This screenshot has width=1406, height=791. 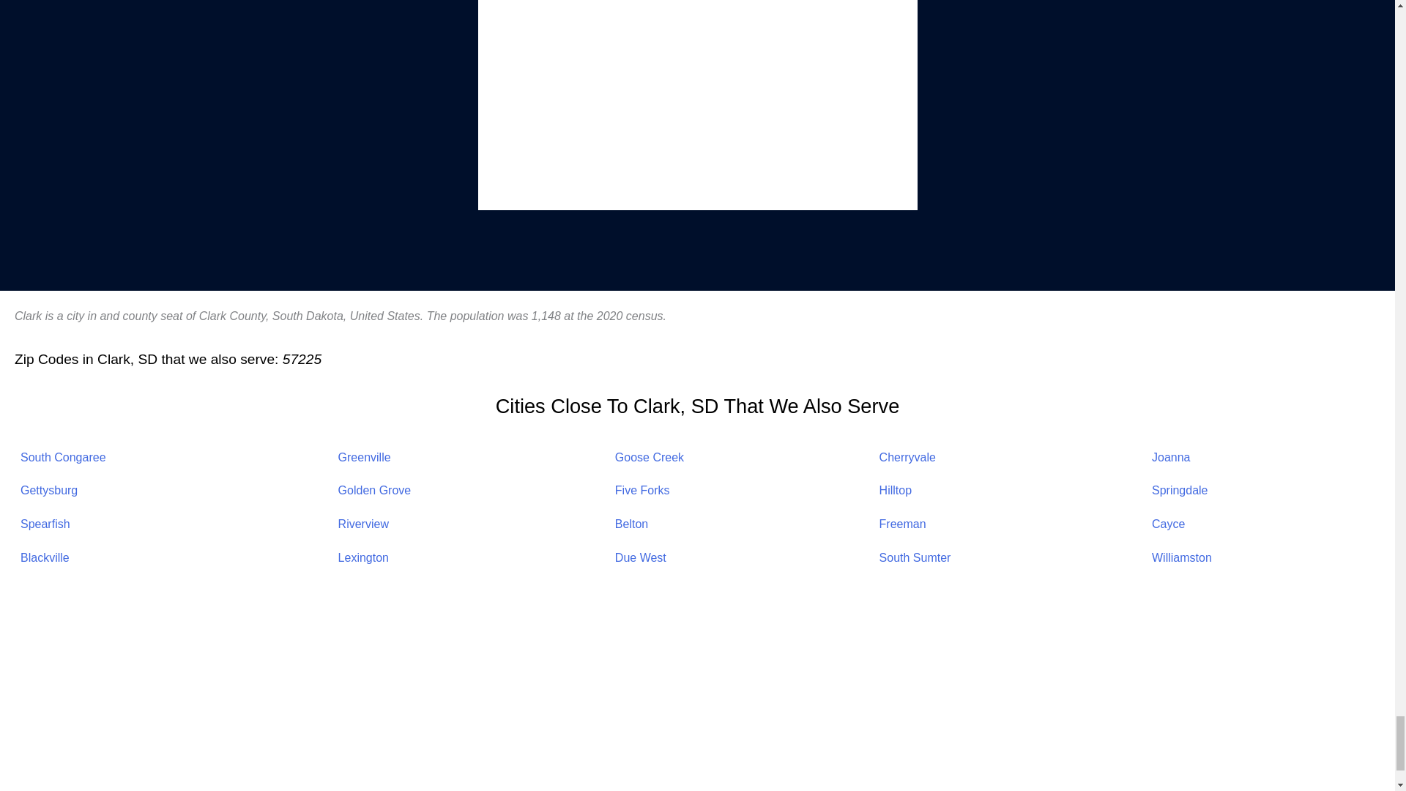 I want to click on Golden Grove, so click(x=375, y=490).